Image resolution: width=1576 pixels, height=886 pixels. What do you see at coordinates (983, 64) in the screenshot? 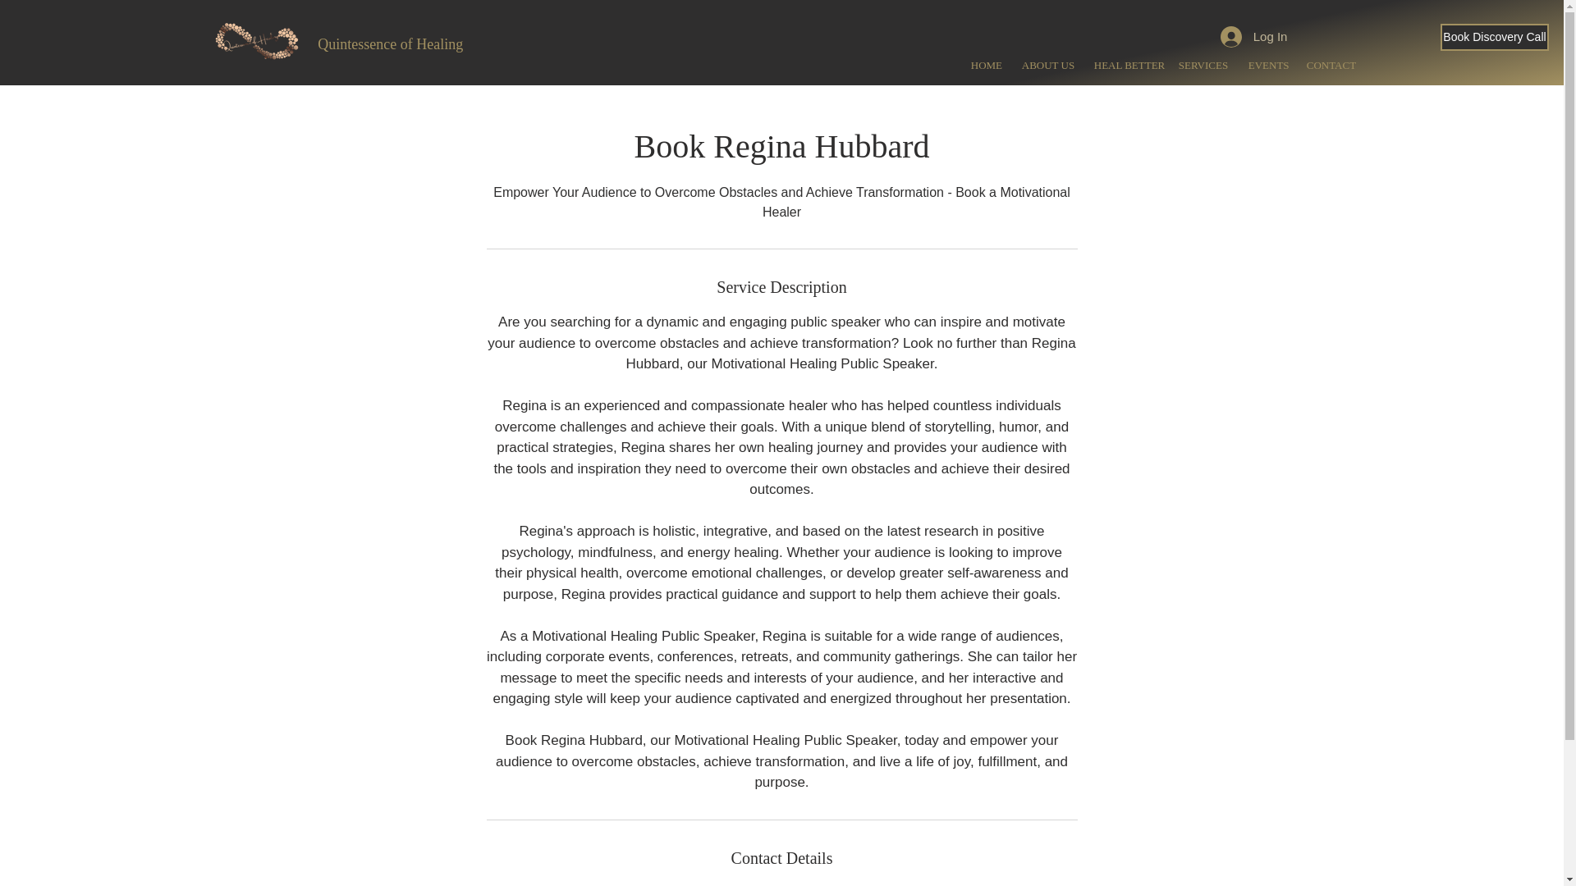
I see `HOME` at bounding box center [983, 64].